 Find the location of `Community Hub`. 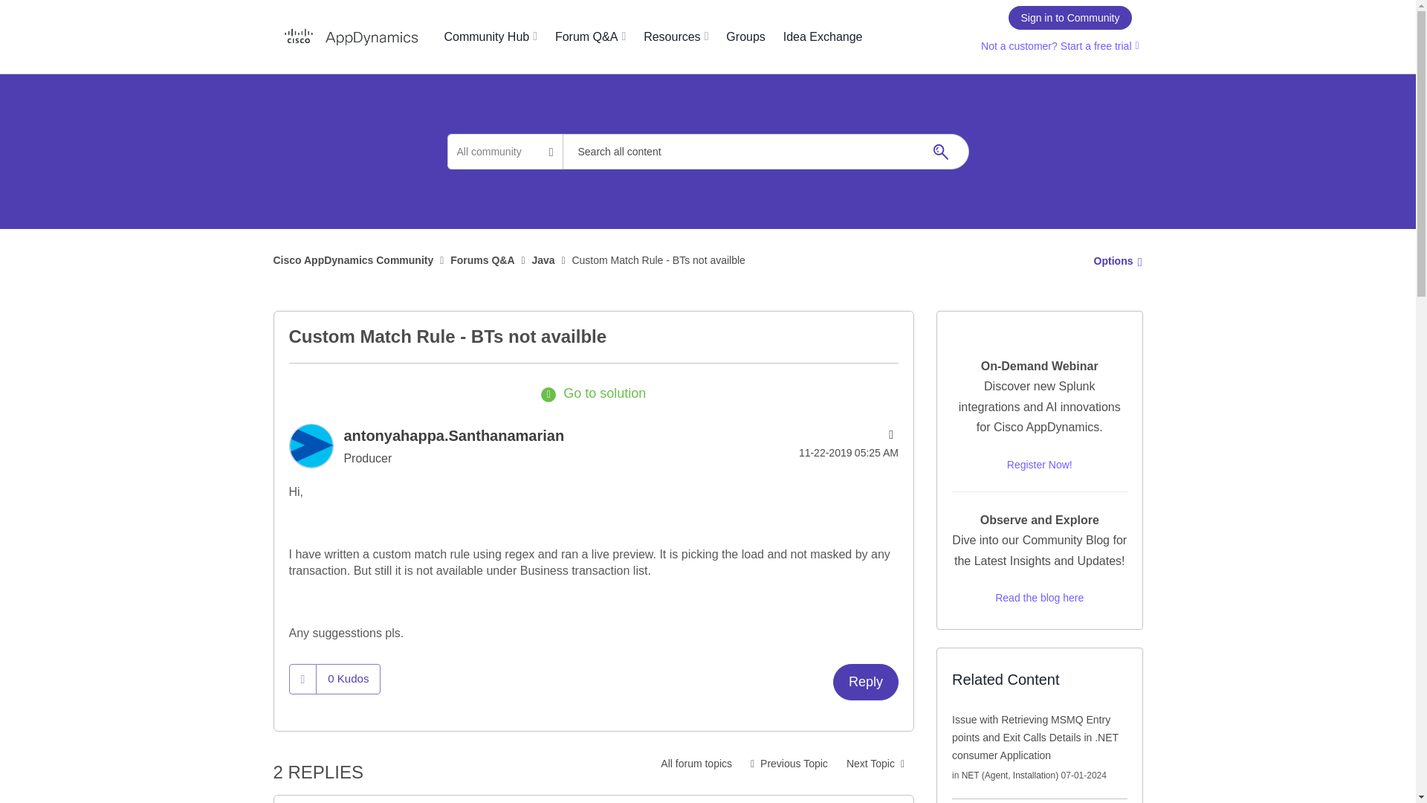

Community Hub is located at coordinates (491, 36).